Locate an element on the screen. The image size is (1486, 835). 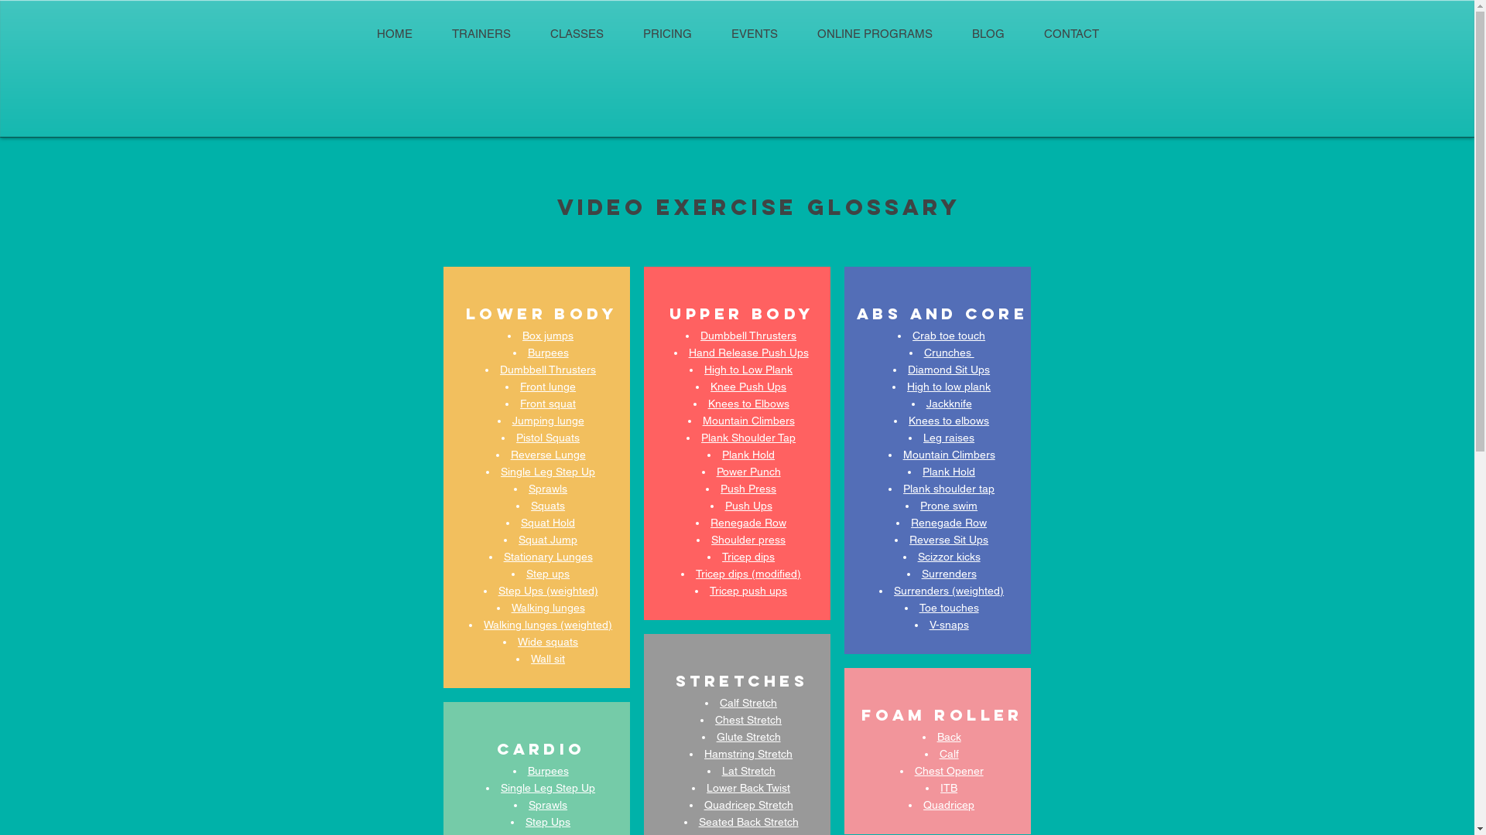
TRAINERS is located at coordinates (481, 34).